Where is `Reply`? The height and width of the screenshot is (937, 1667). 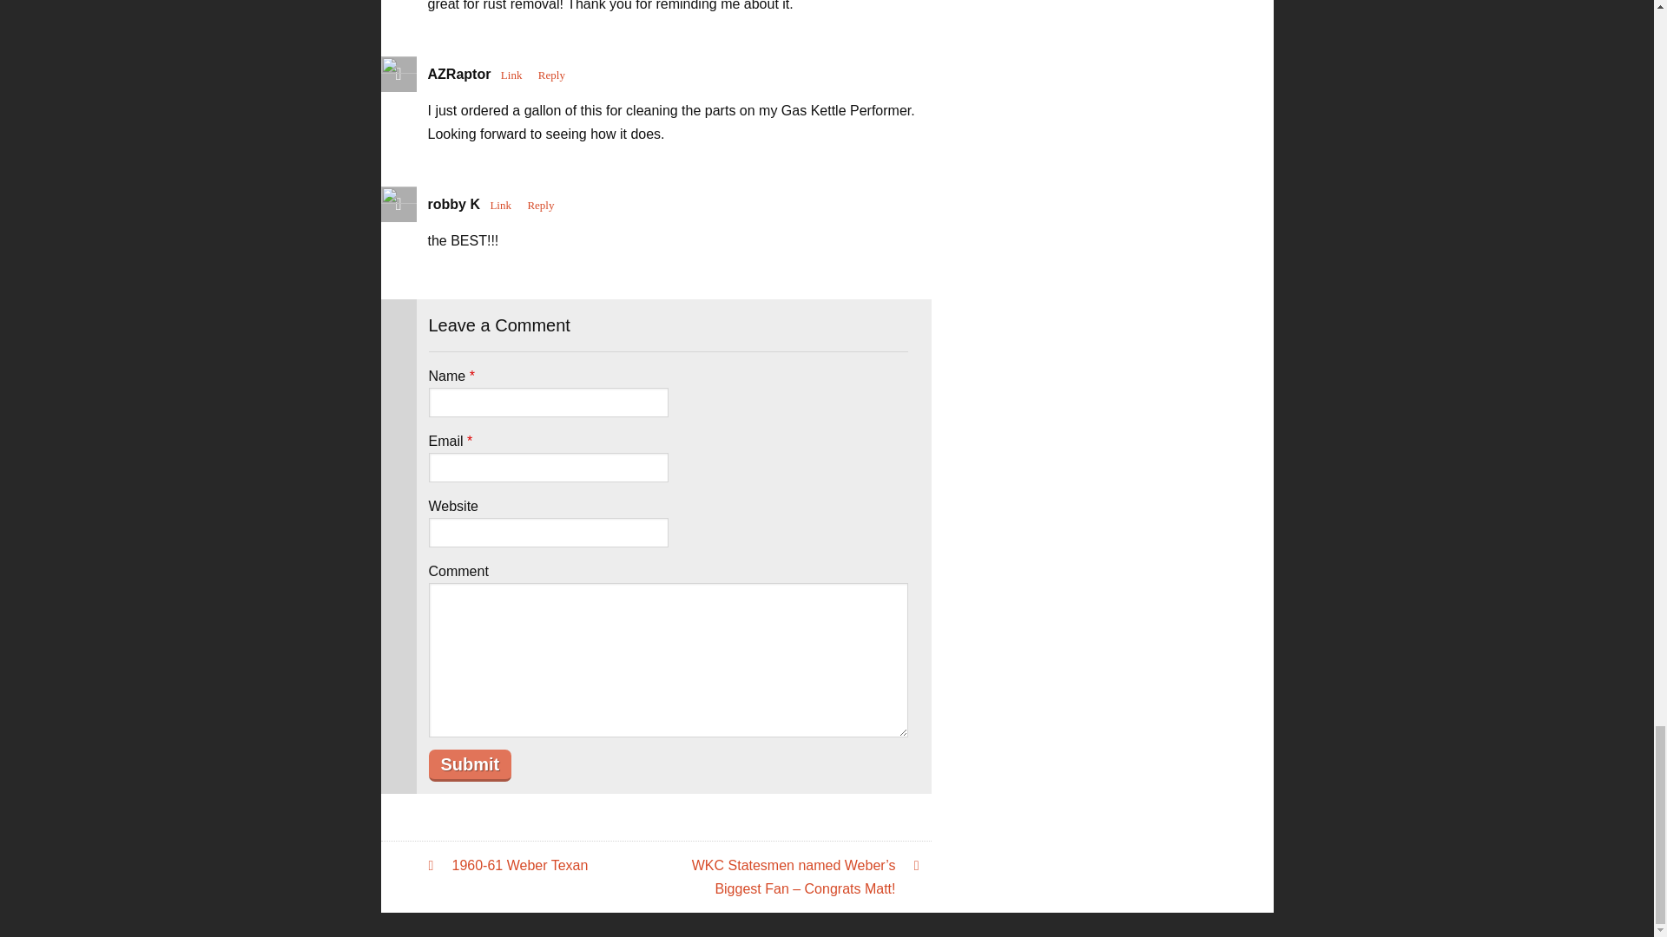 Reply is located at coordinates (551, 75).